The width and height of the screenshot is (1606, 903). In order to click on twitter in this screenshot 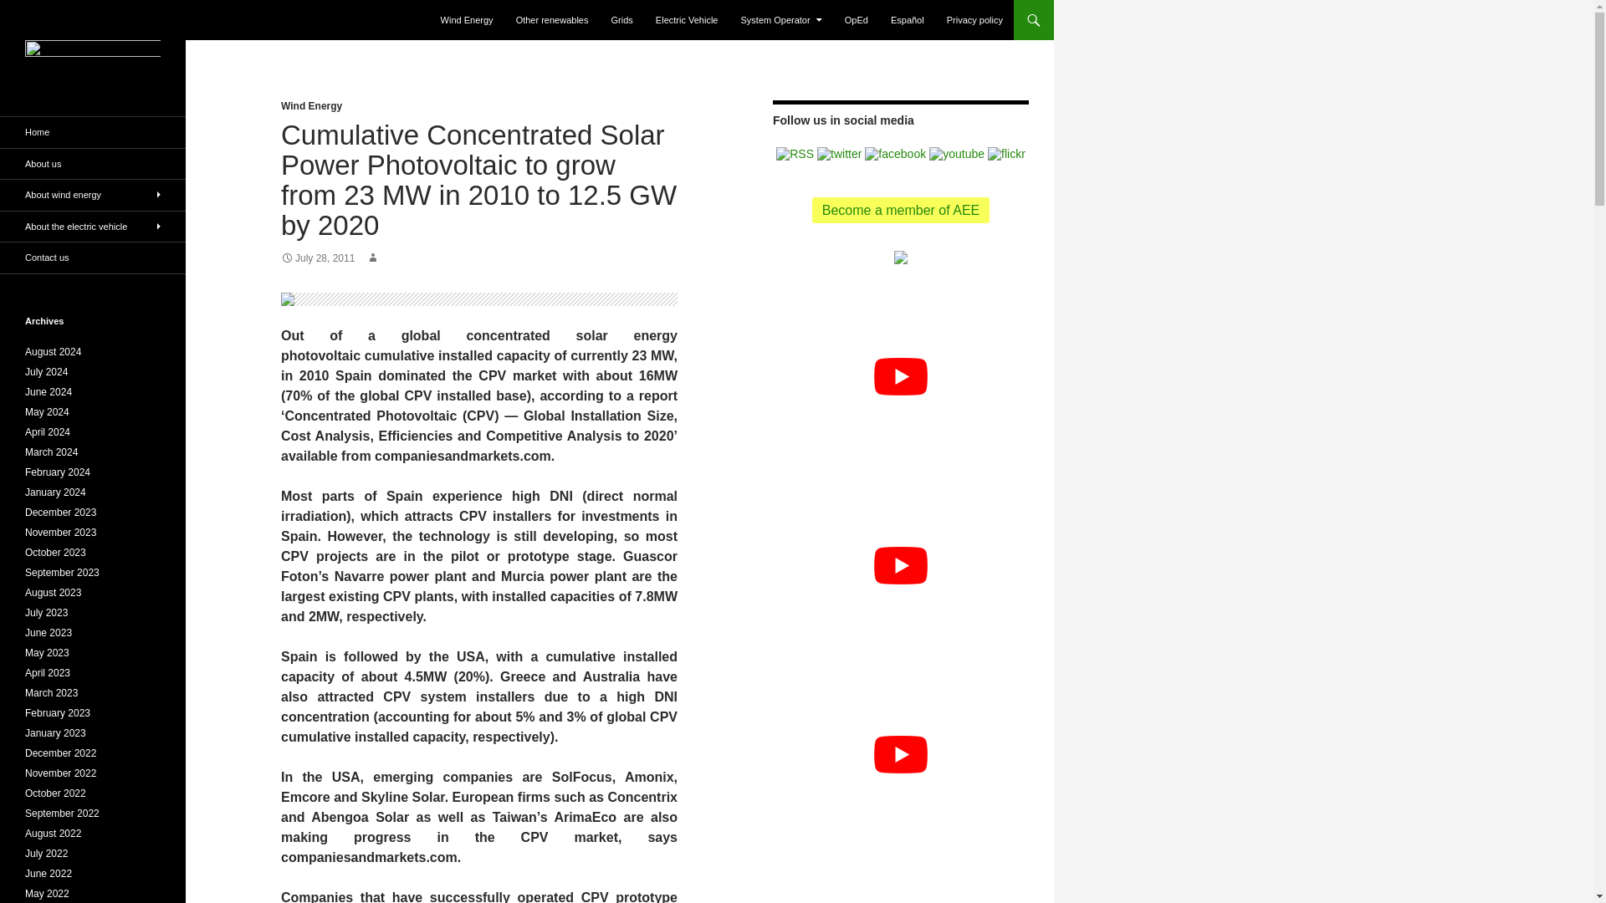, I will do `click(840, 152)`.